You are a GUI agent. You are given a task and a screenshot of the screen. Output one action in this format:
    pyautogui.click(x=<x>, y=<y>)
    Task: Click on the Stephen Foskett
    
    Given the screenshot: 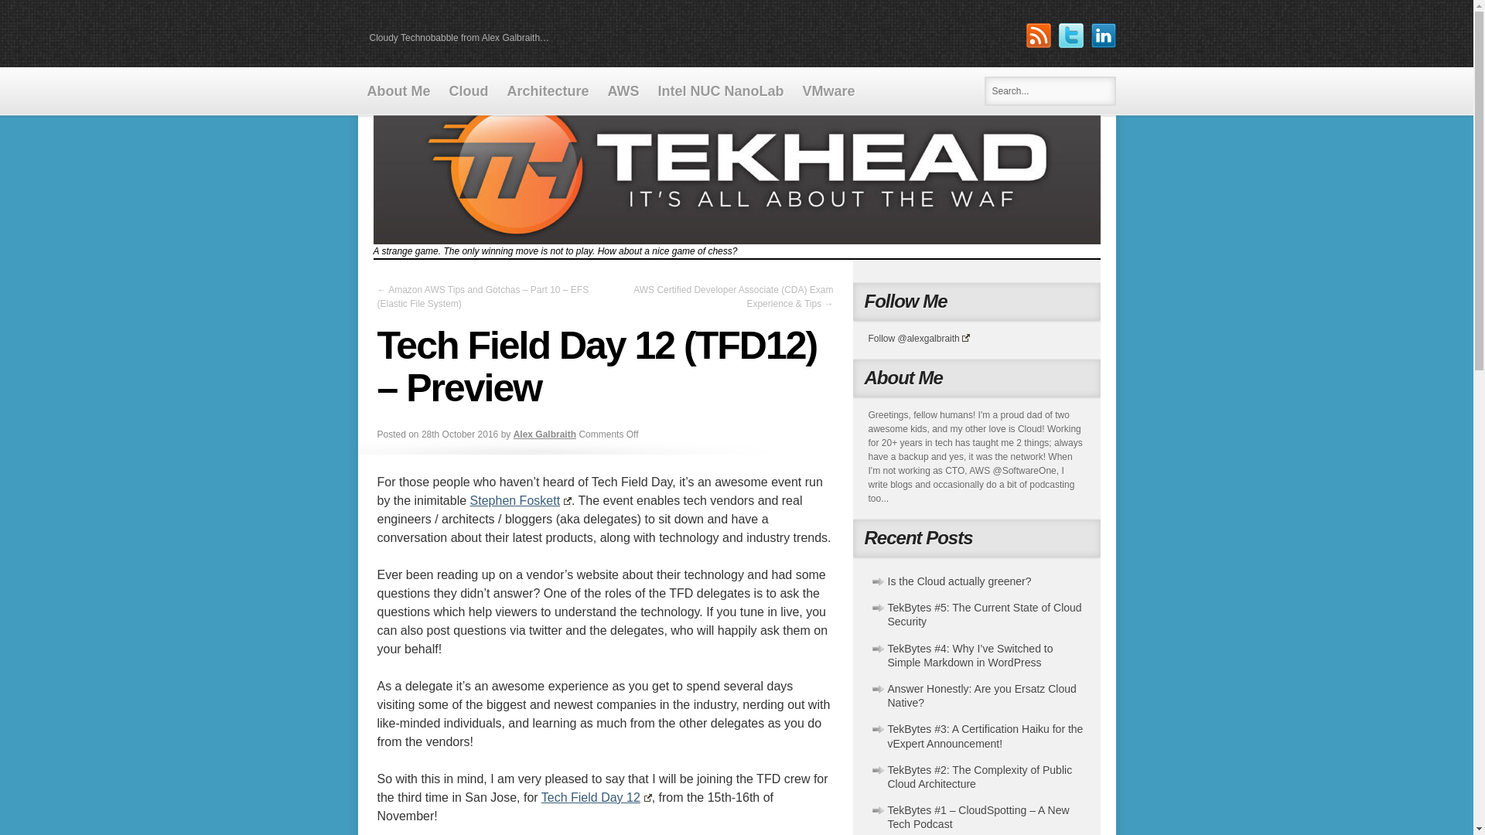 What is the action you would take?
    pyautogui.click(x=521, y=500)
    